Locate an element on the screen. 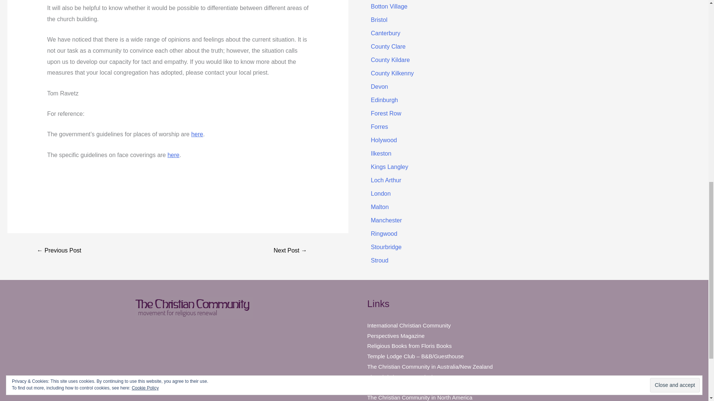 This screenshot has width=714, height=401. Corrected version of St John's to Michaelmas programme is located at coordinates (59, 250).